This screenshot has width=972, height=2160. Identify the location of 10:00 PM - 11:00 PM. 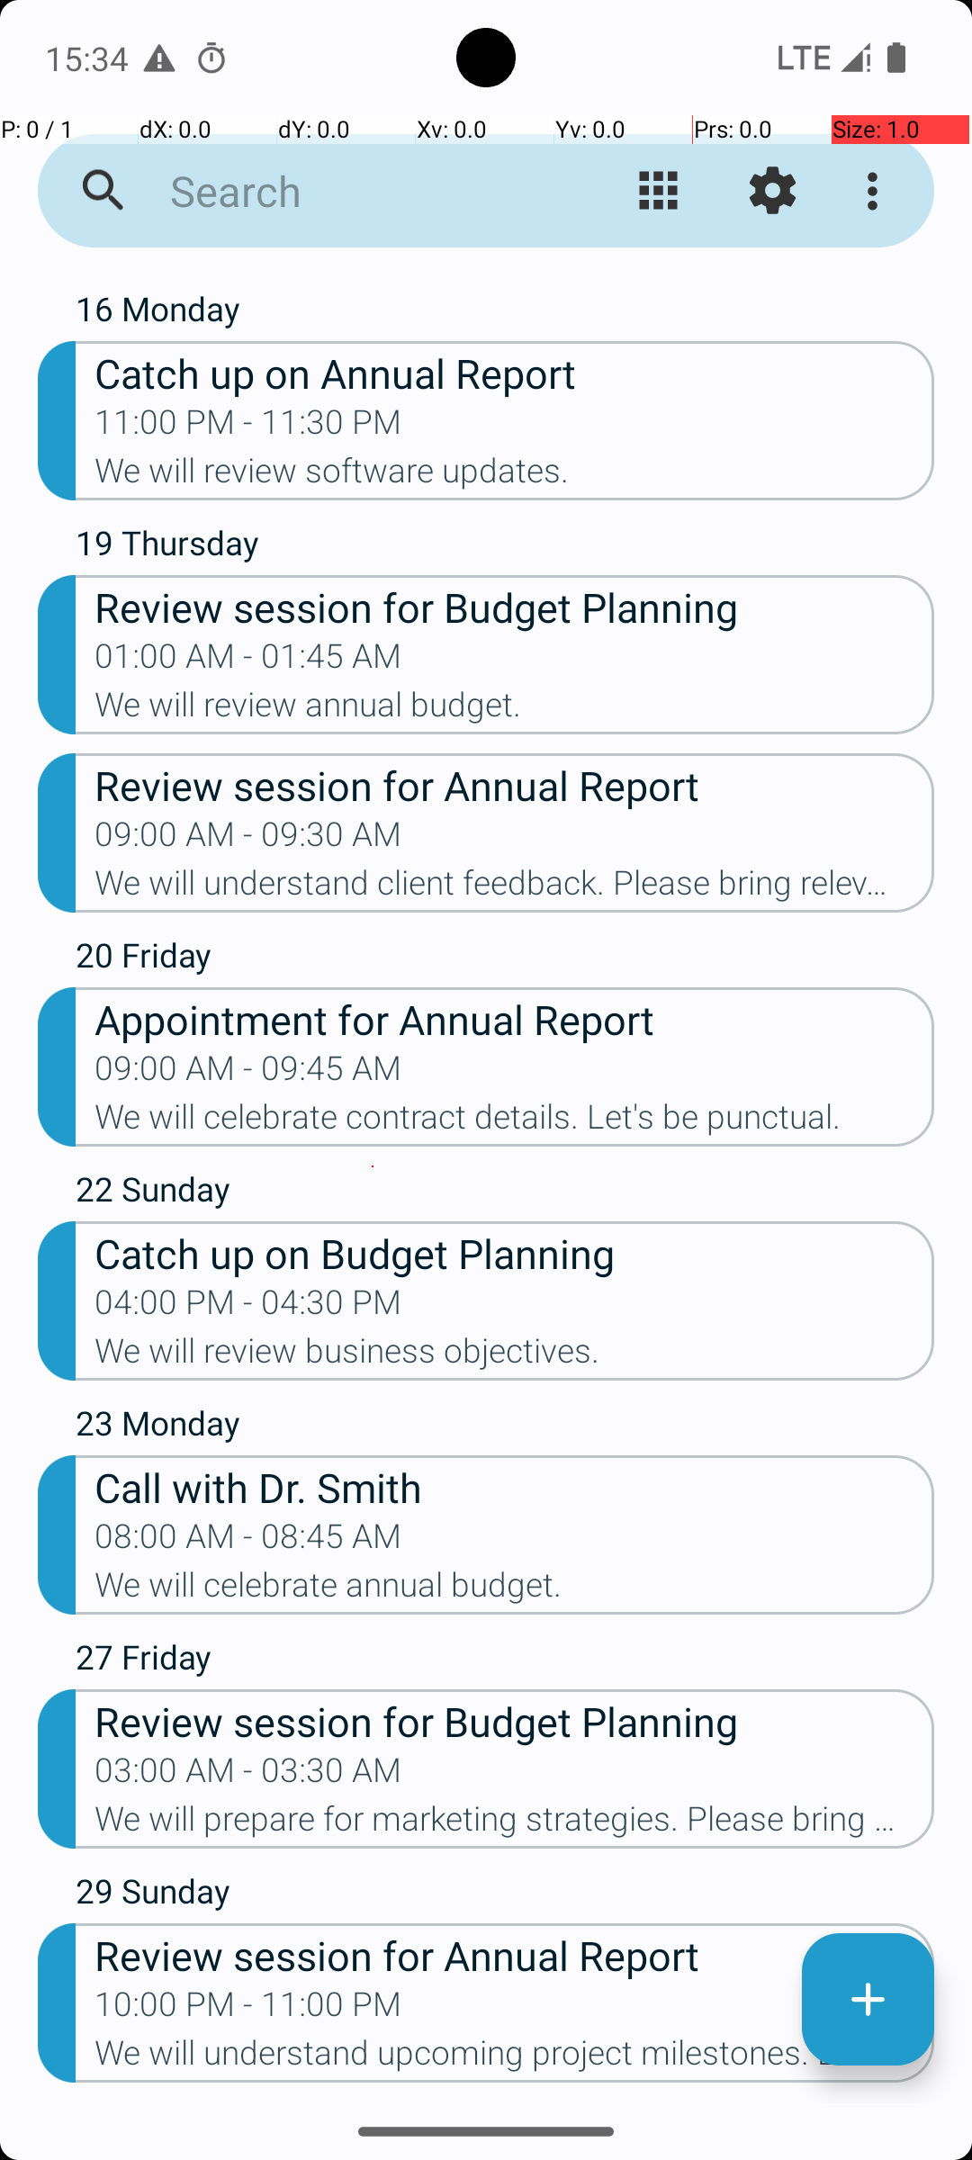
(248, 2010).